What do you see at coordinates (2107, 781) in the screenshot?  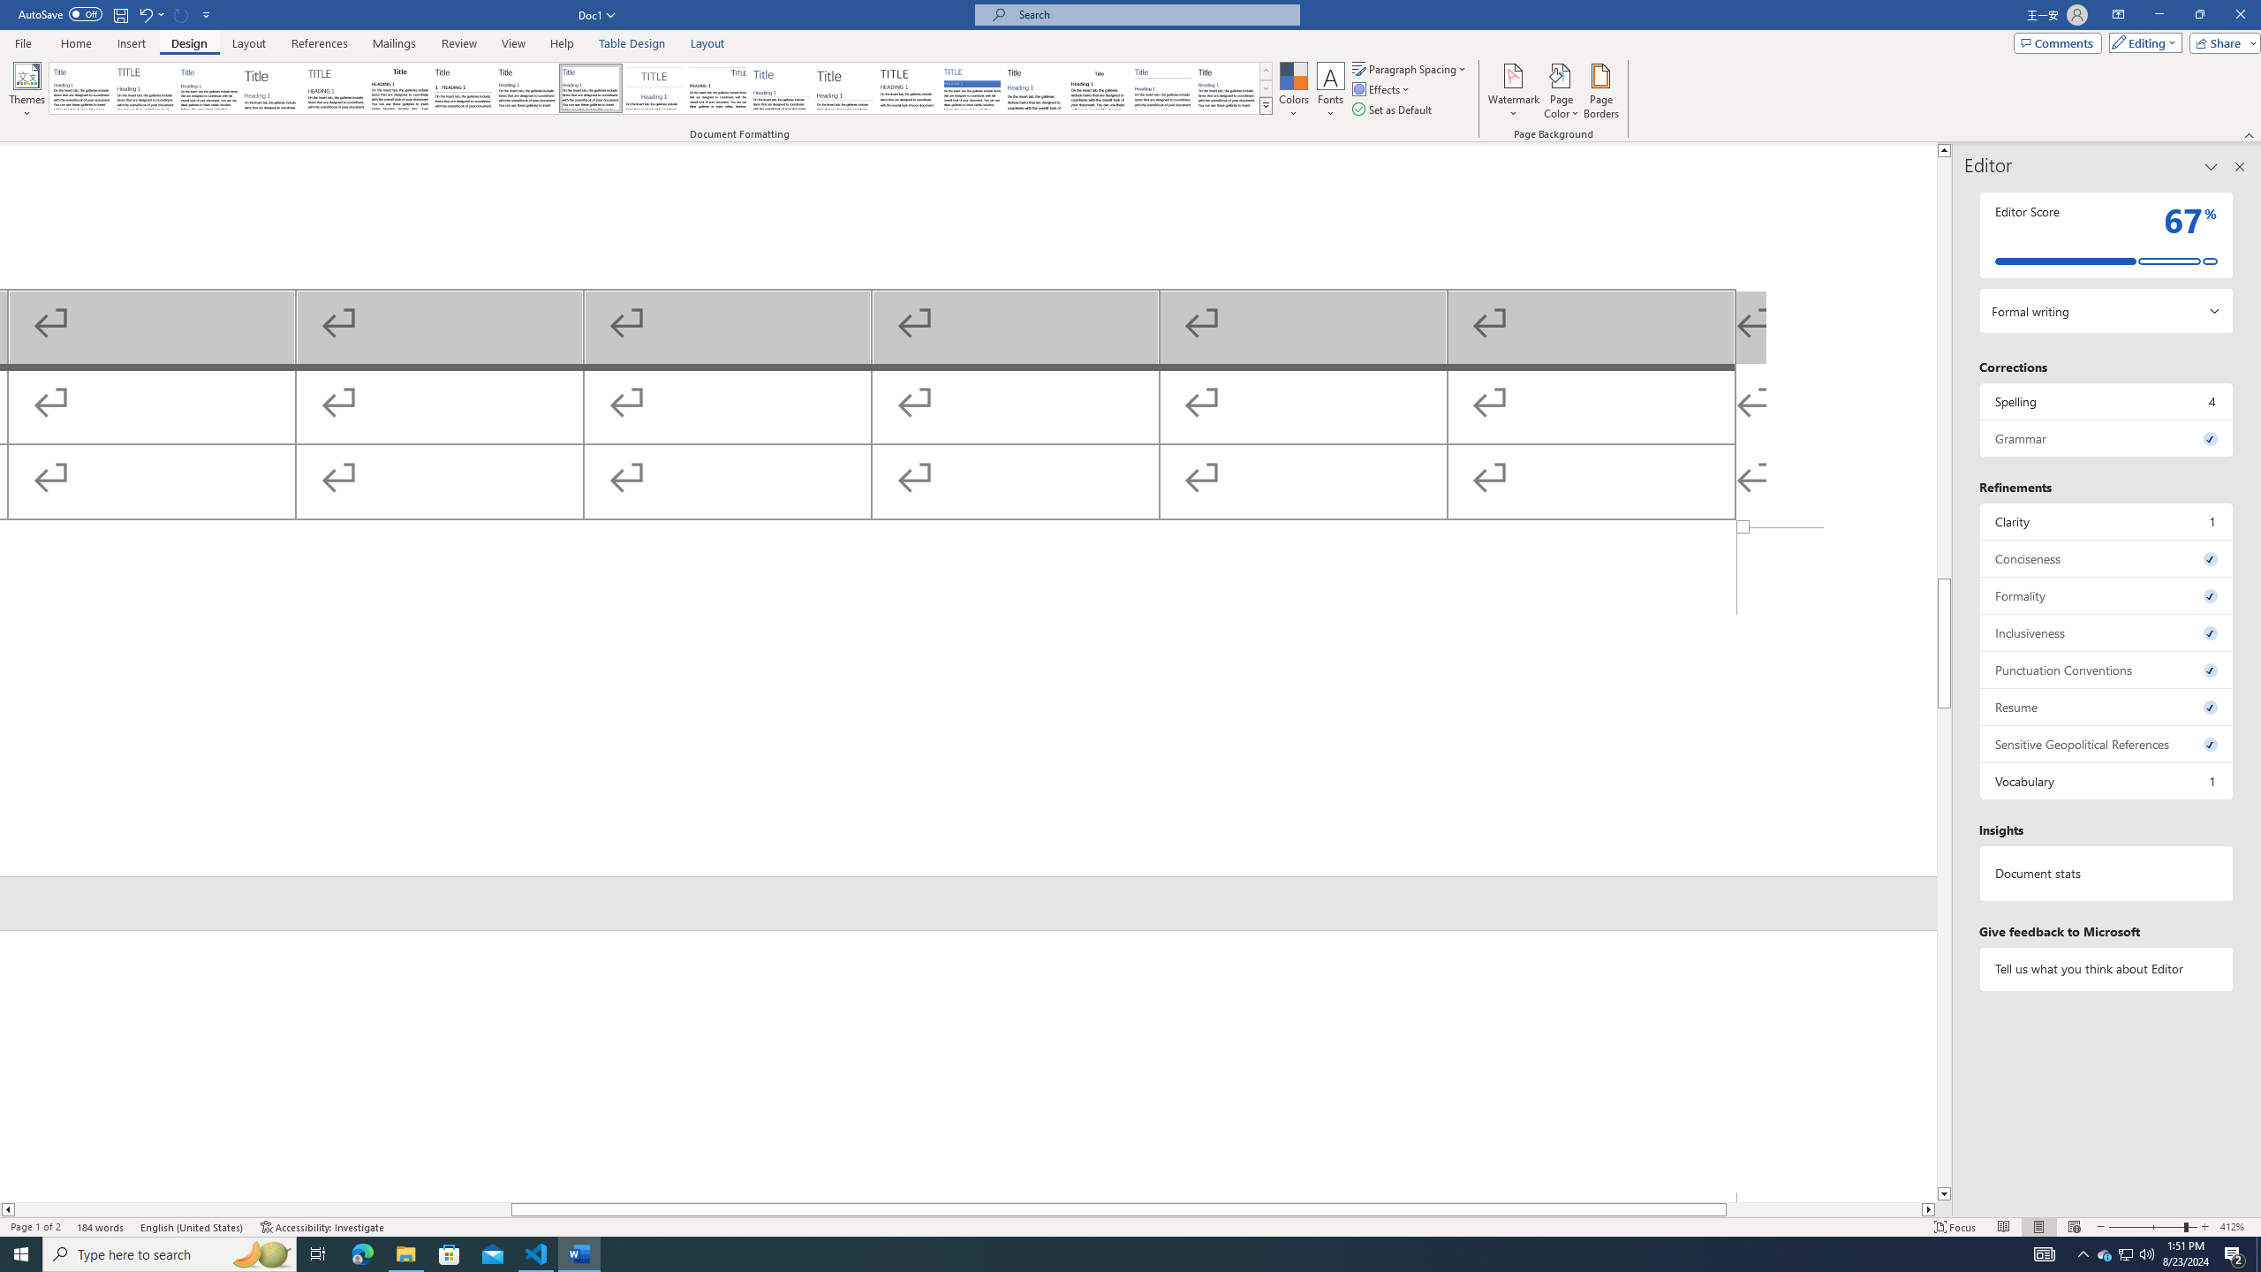 I see `Vocabulary, 1 issue. Press space or enter to review items.` at bounding box center [2107, 781].